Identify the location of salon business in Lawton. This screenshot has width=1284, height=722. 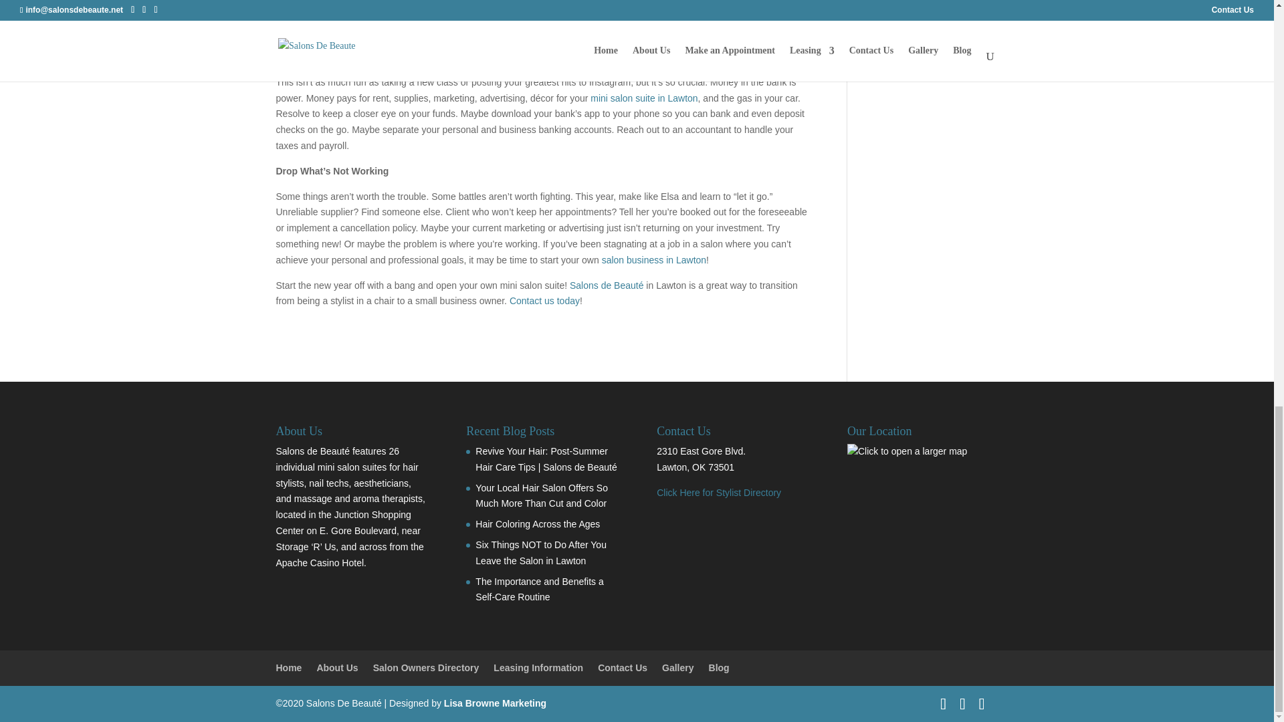
(654, 260).